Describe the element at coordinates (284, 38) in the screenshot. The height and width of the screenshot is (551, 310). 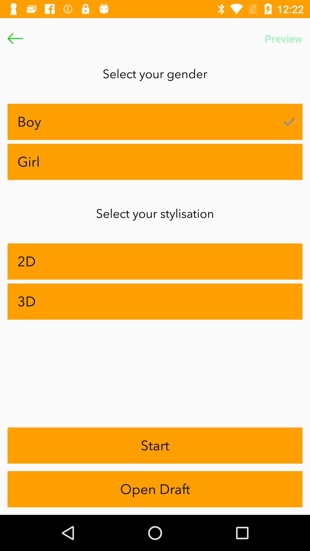
I see `launch icon above select your gender app` at that location.